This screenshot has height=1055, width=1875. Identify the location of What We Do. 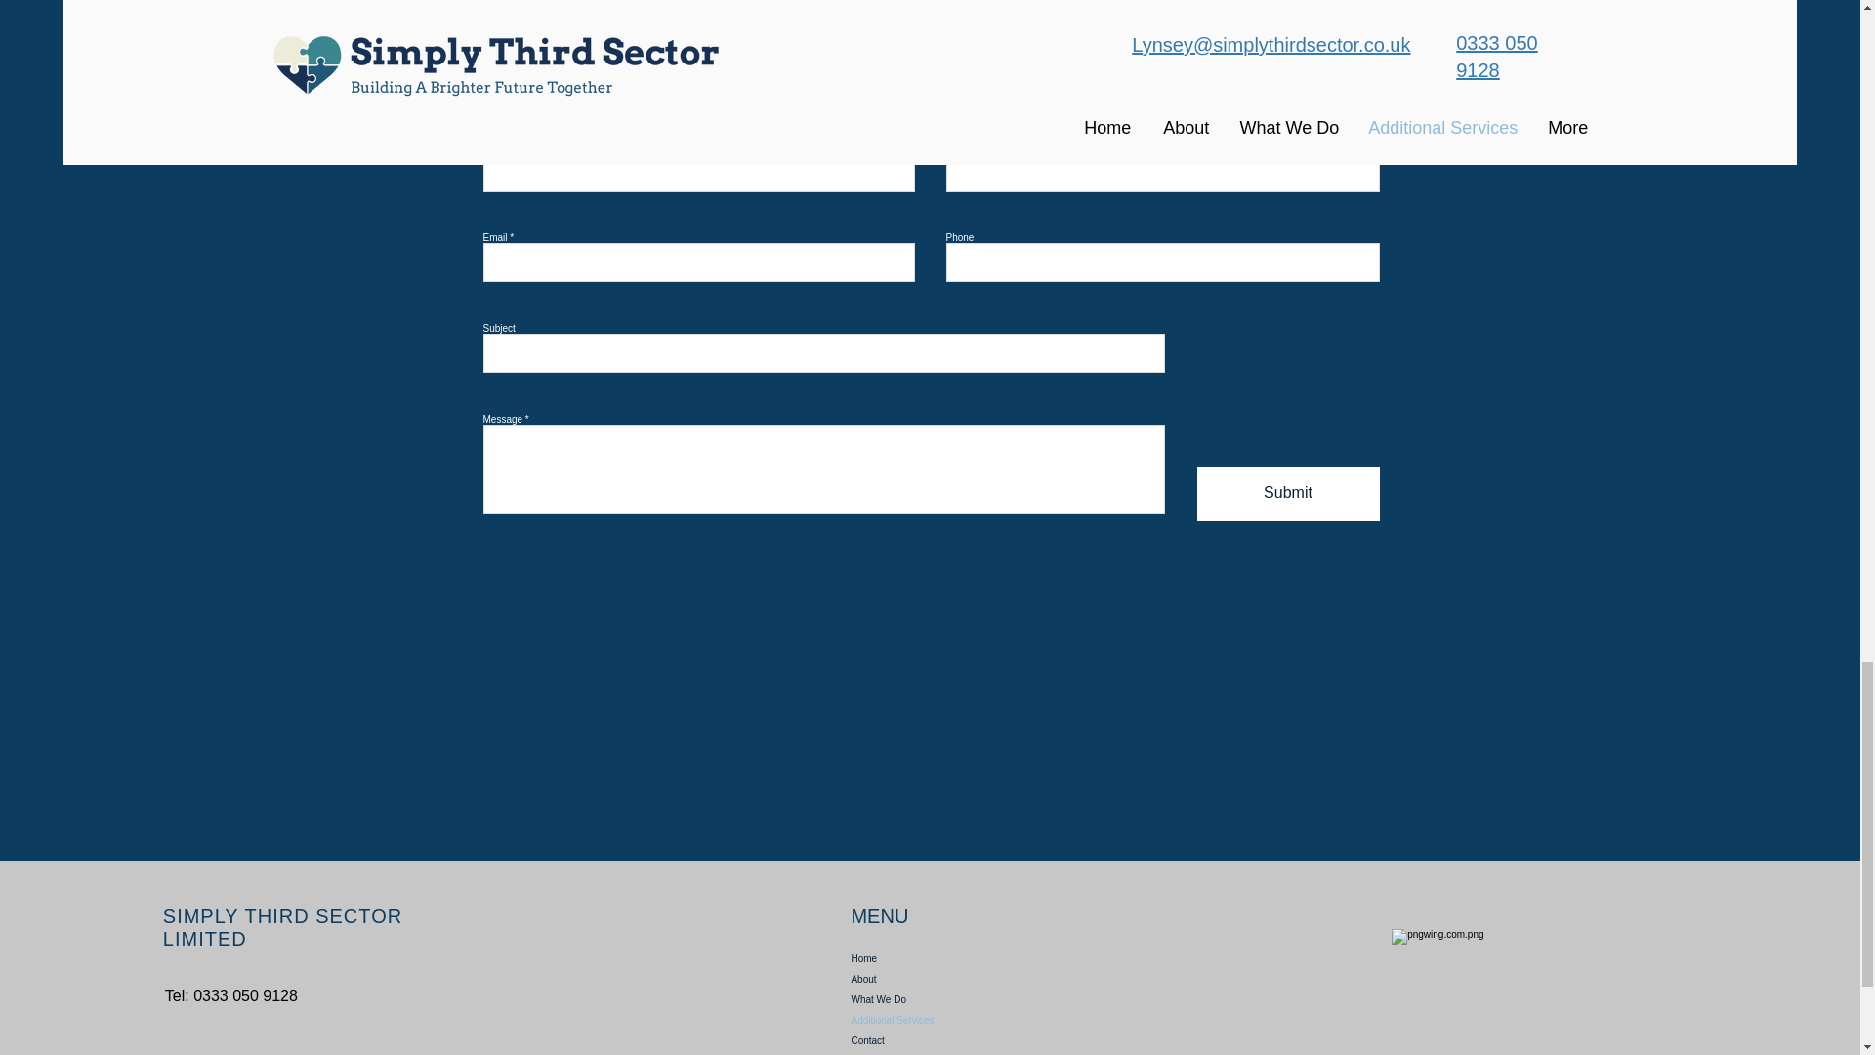
(941, 999).